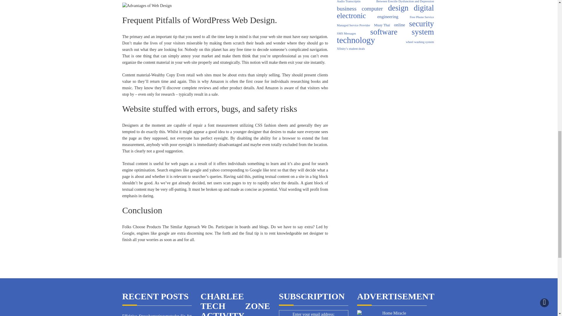  I want to click on computer, so click(372, 9).